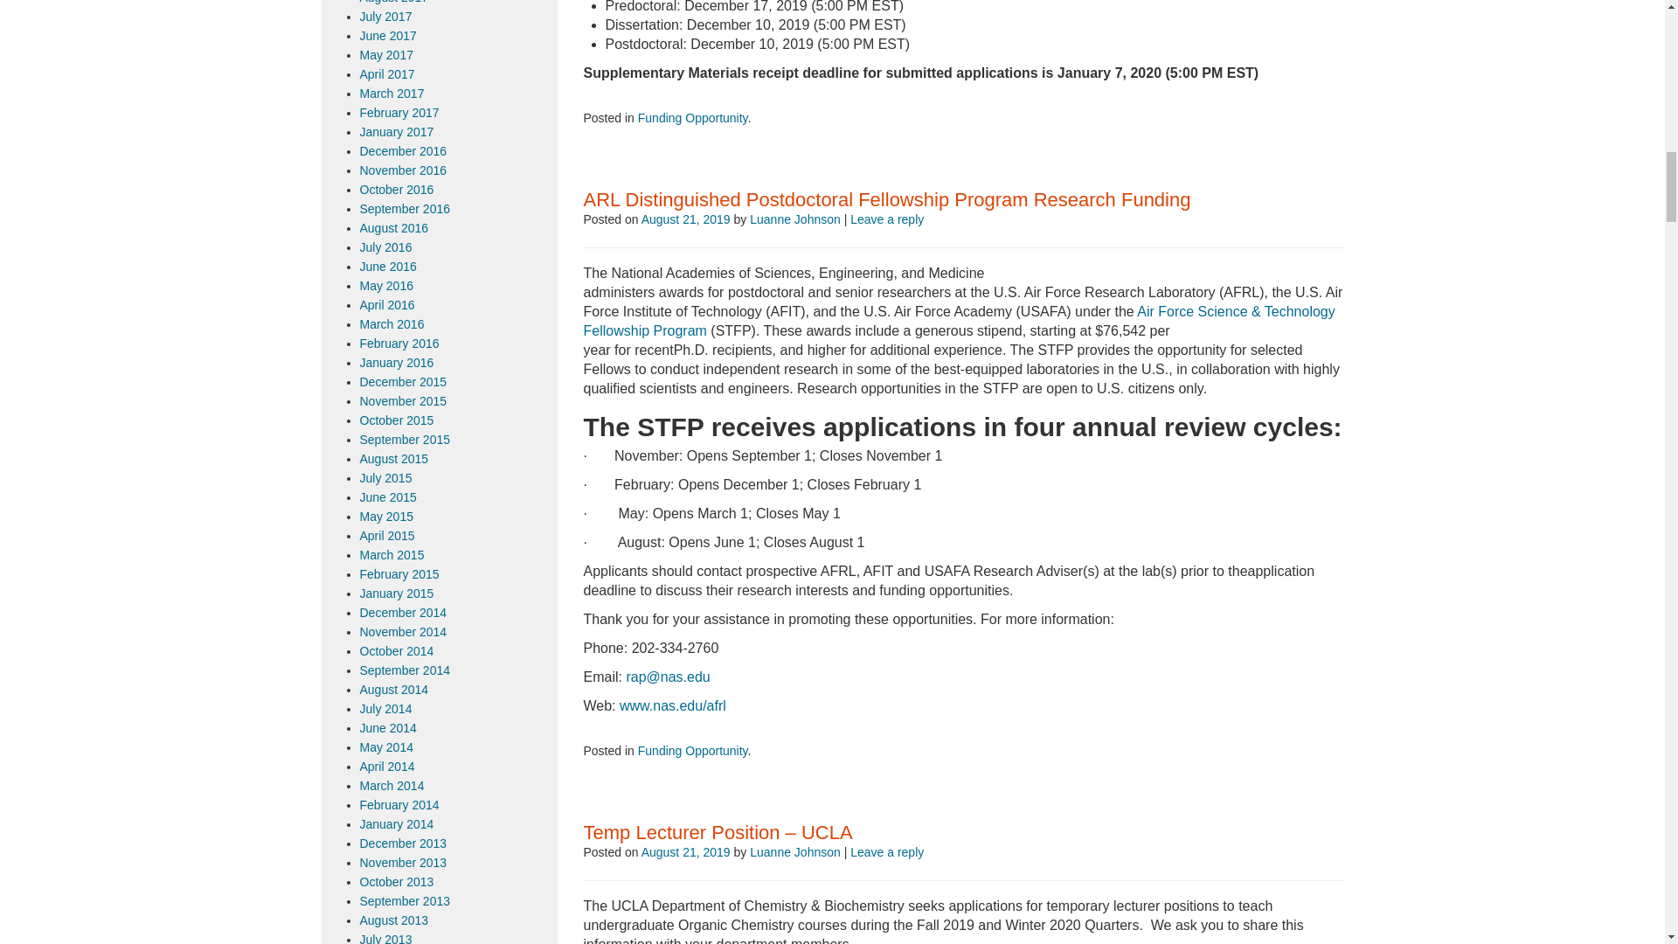  What do you see at coordinates (685, 219) in the screenshot?
I see `9:31 am` at bounding box center [685, 219].